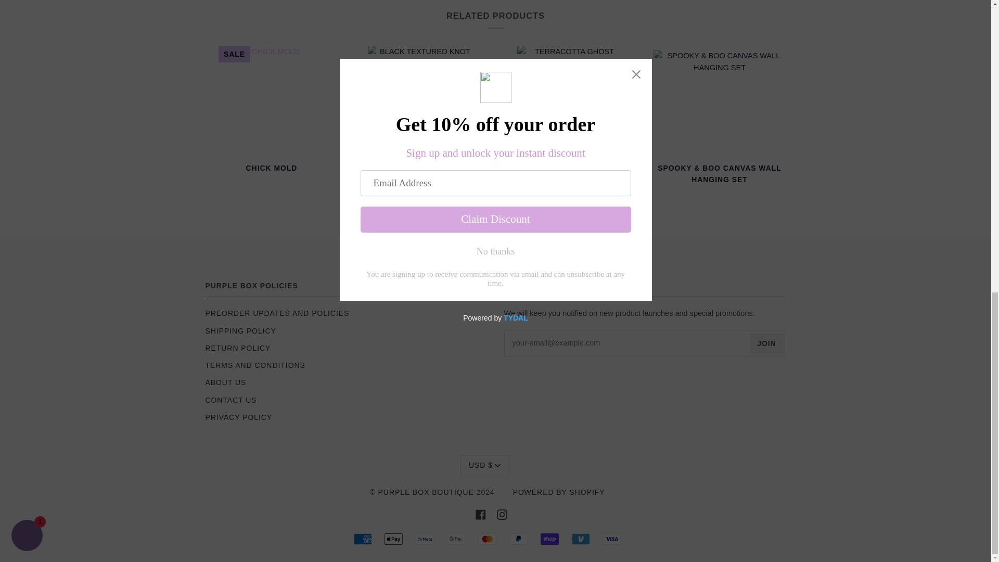  What do you see at coordinates (272, 98) in the screenshot?
I see `SALE` at bounding box center [272, 98].